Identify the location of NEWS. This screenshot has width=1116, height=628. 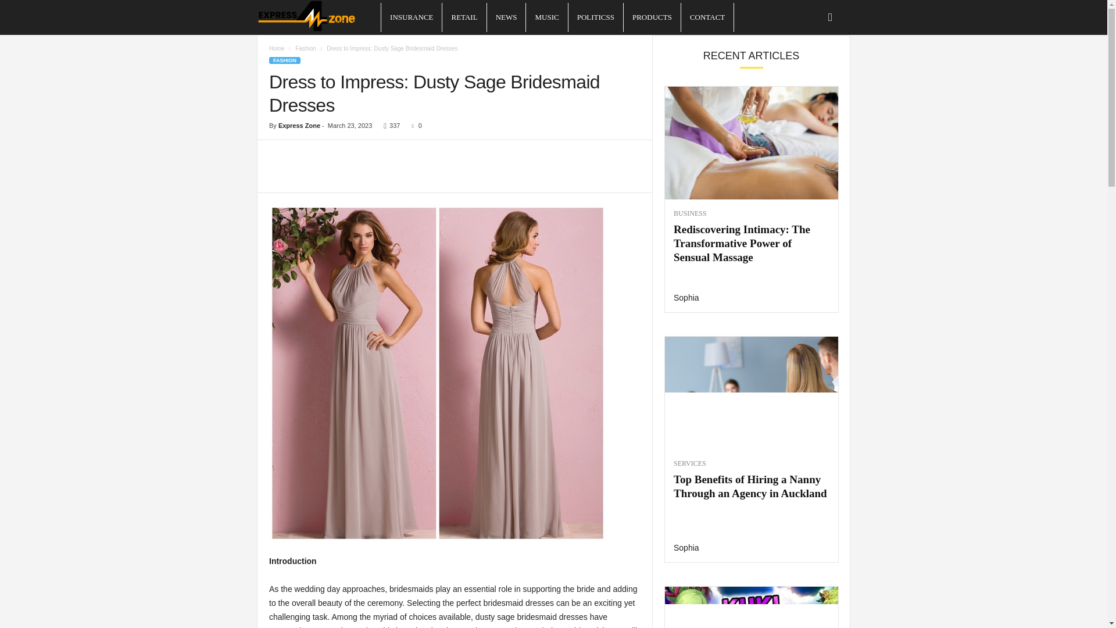
(506, 17).